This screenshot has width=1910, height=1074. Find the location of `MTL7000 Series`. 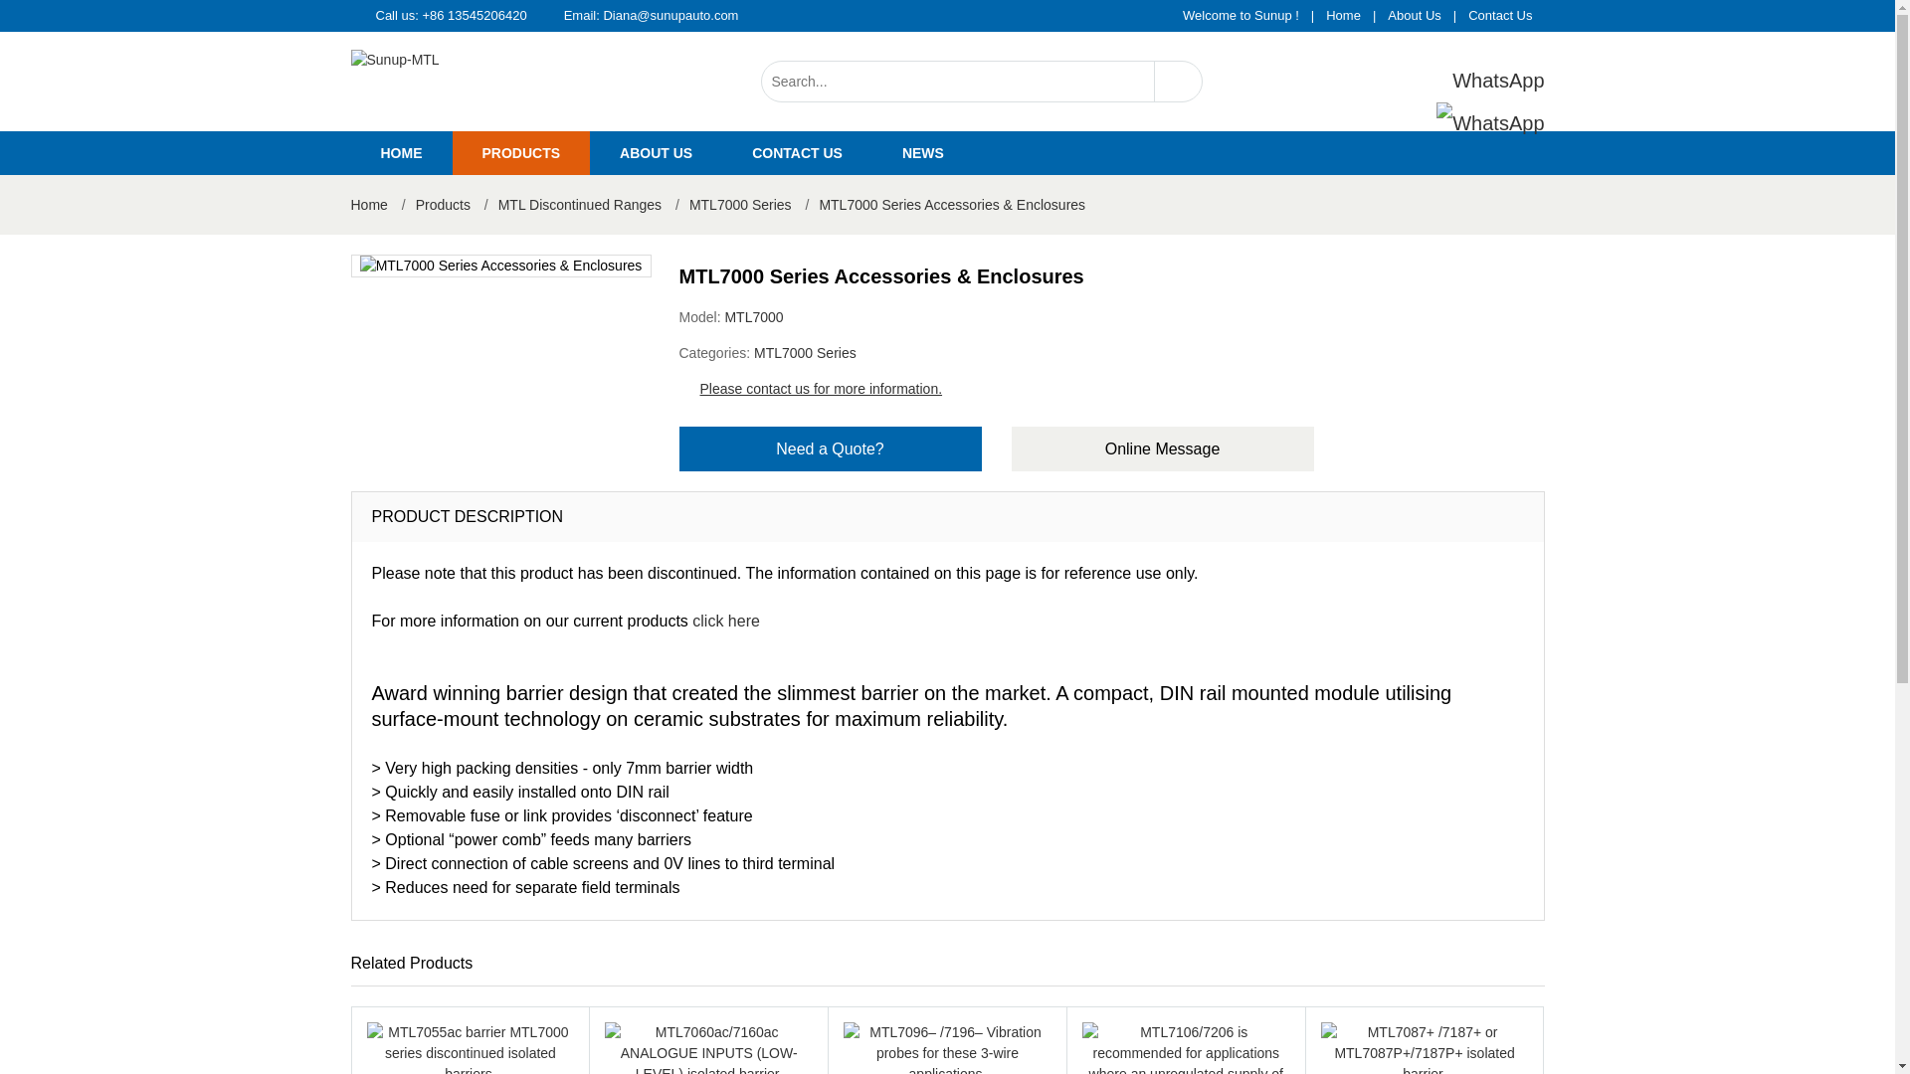

MTL7000 Series is located at coordinates (740, 204).